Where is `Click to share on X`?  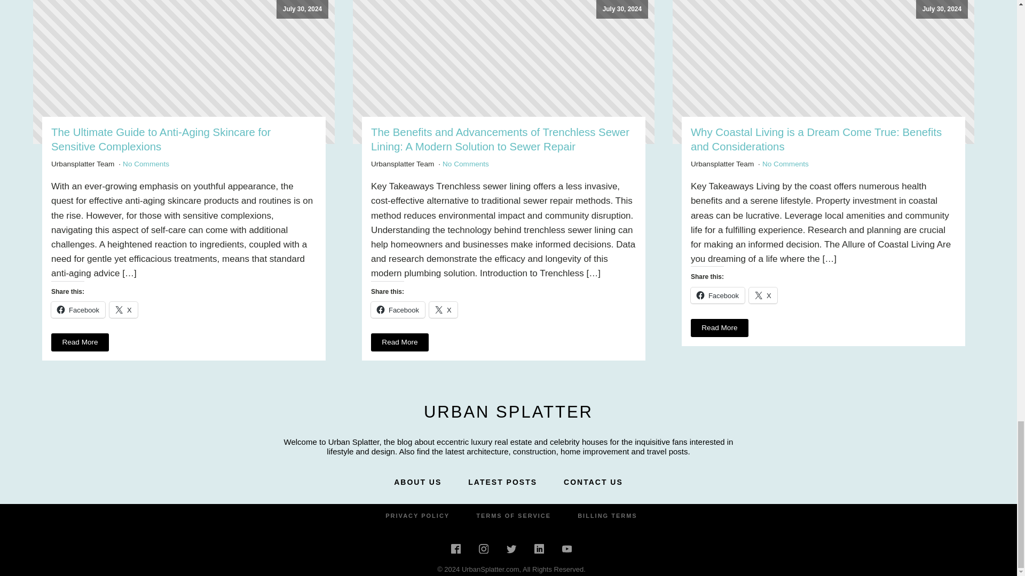
Click to share on X is located at coordinates (123, 309).